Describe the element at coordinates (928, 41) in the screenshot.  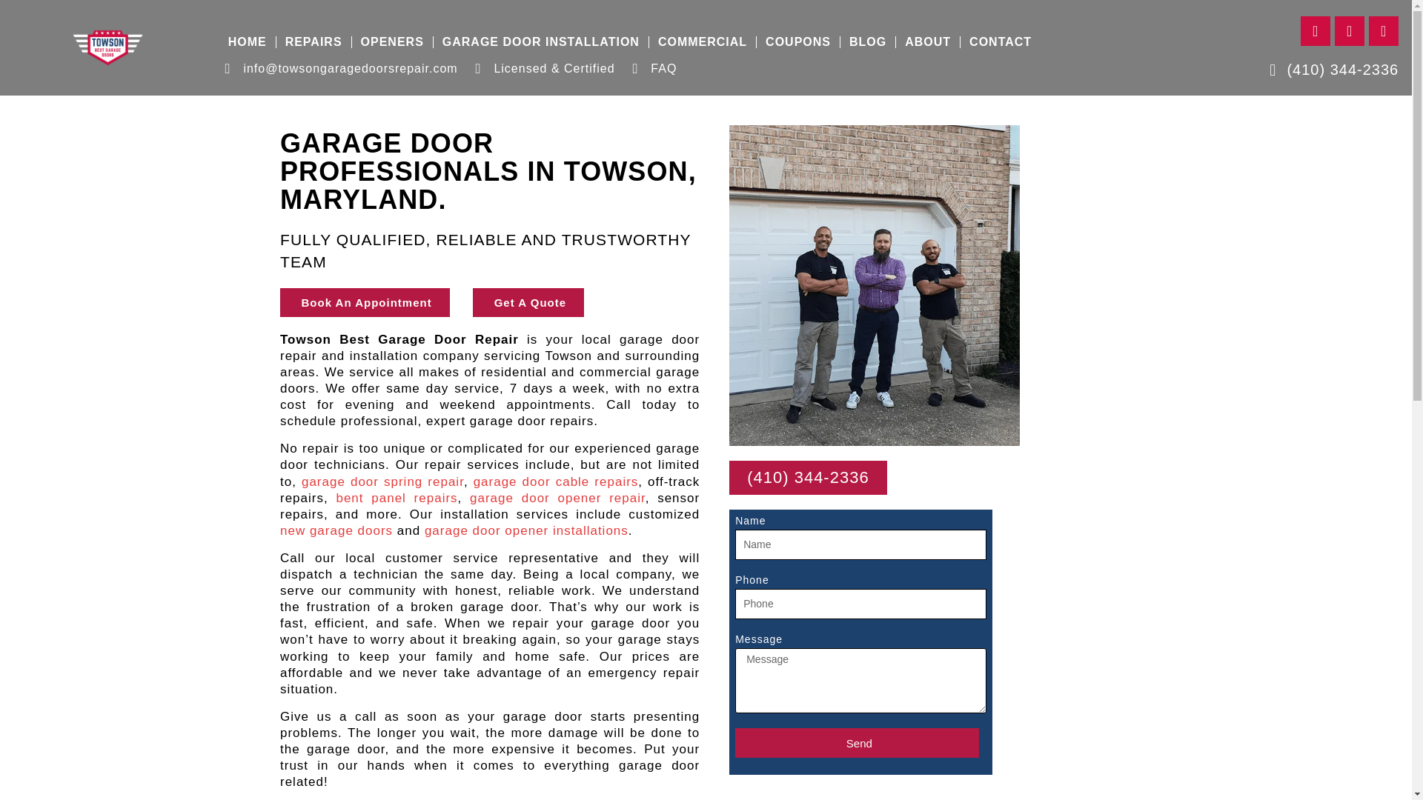
I see `ABOUT` at that location.